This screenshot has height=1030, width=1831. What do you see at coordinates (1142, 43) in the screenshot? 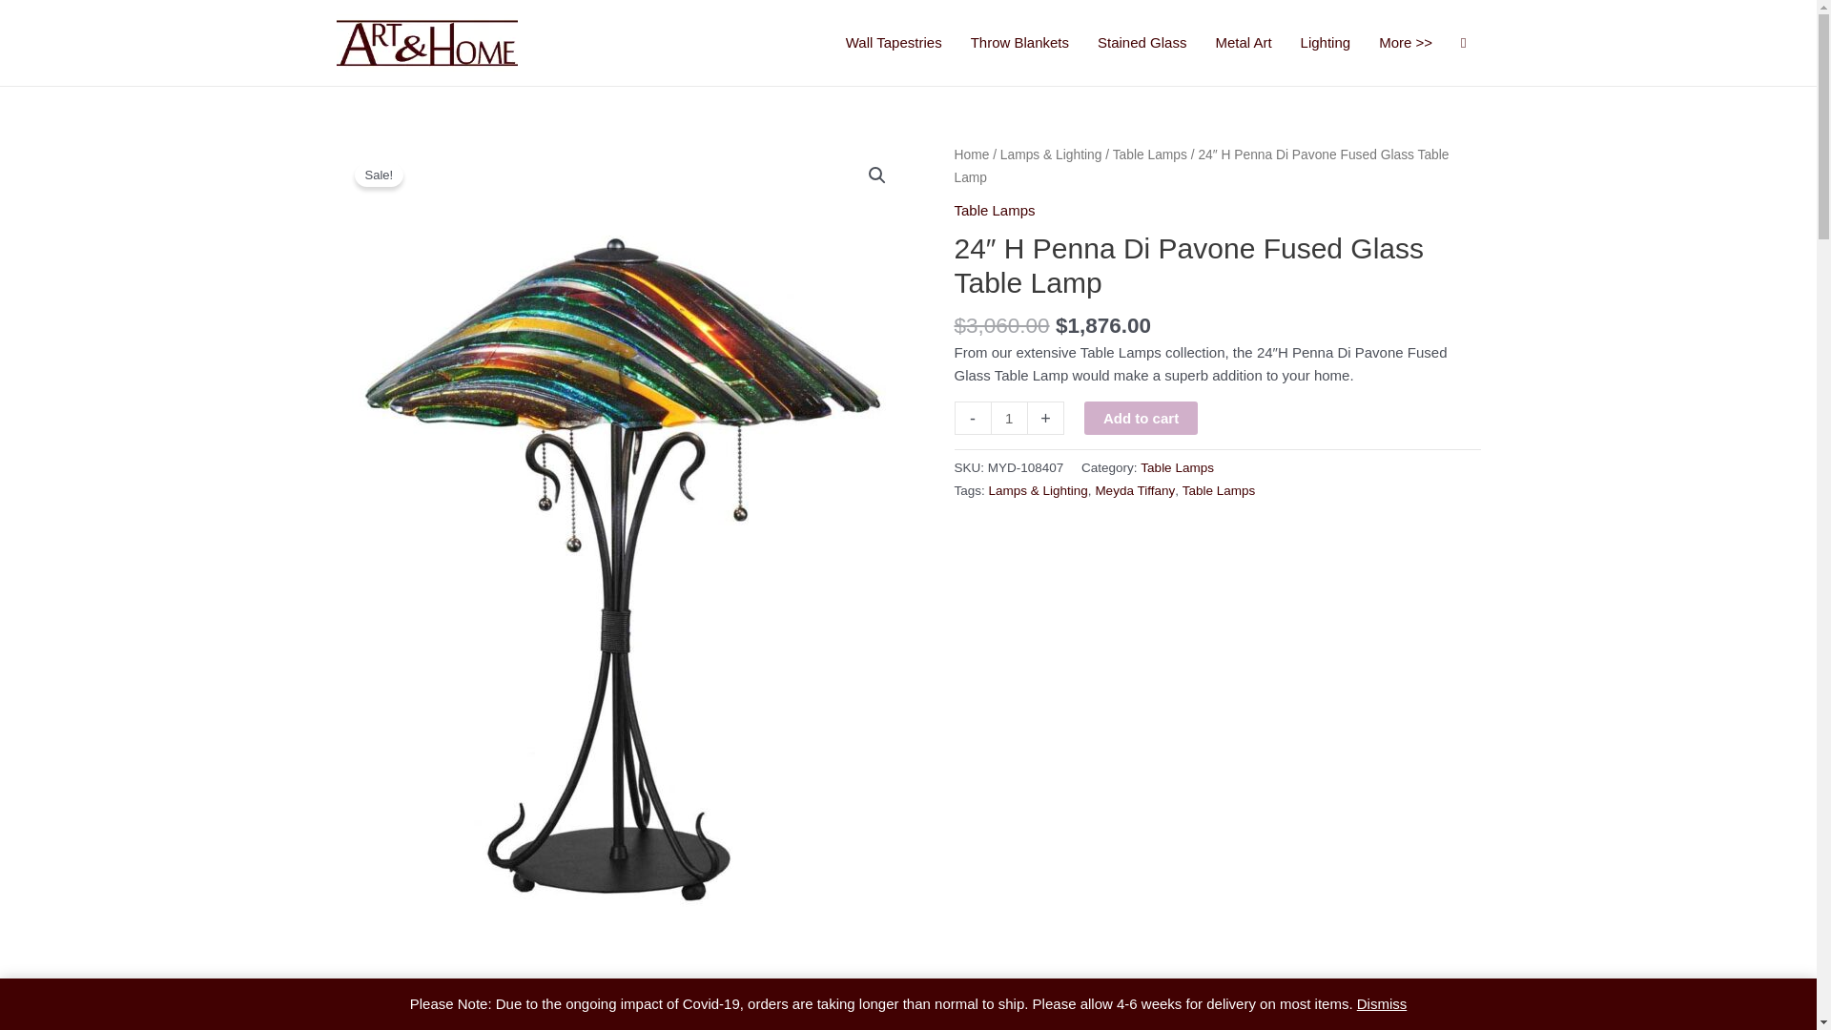
I see `Stained Glass` at bounding box center [1142, 43].